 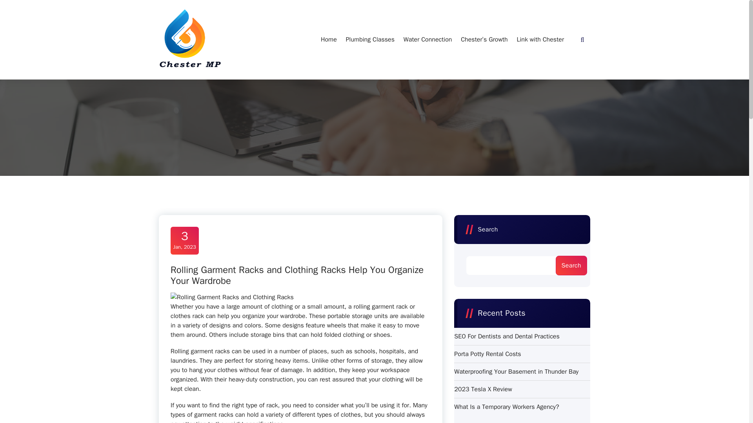 I want to click on Plumbing Classes, so click(x=370, y=39).